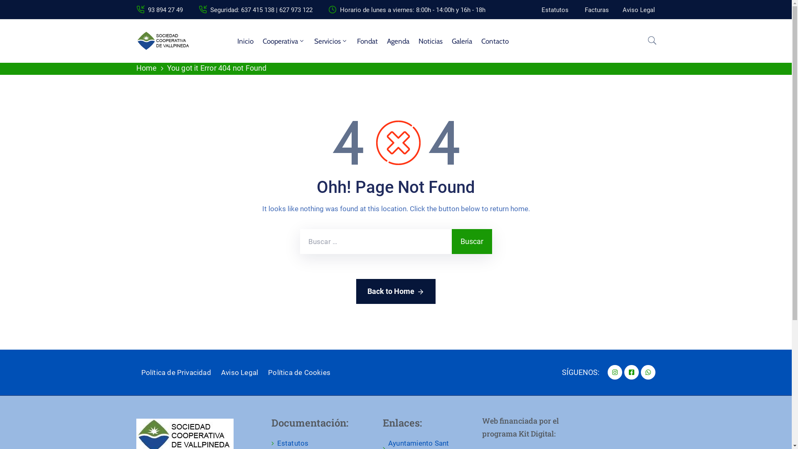  What do you see at coordinates (413, 10) in the screenshot?
I see `Horario de lunes a viernes: 8:00h - 14:00h y 16h - 18h` at bounding box center [413, 10].